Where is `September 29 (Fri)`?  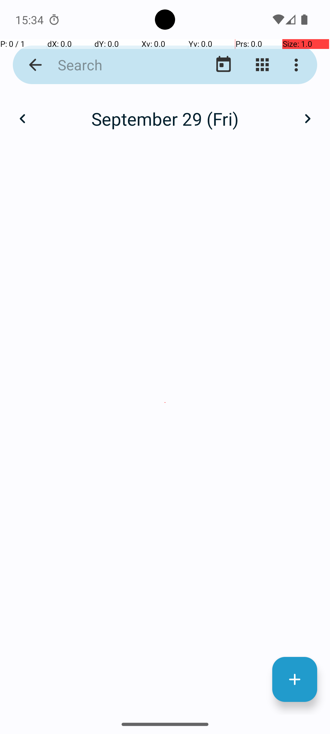 September 29 (Fri) is located at coordinates (165, 119).